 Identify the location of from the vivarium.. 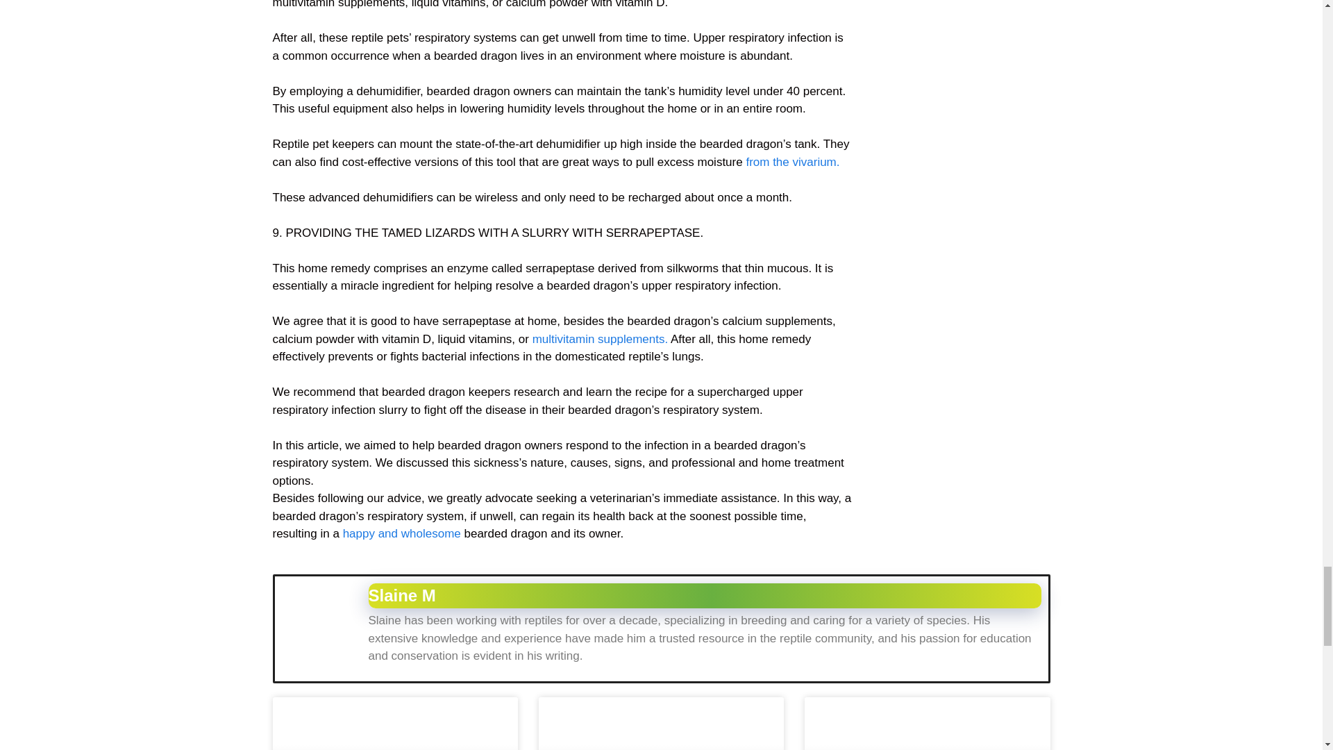
(792, 162).